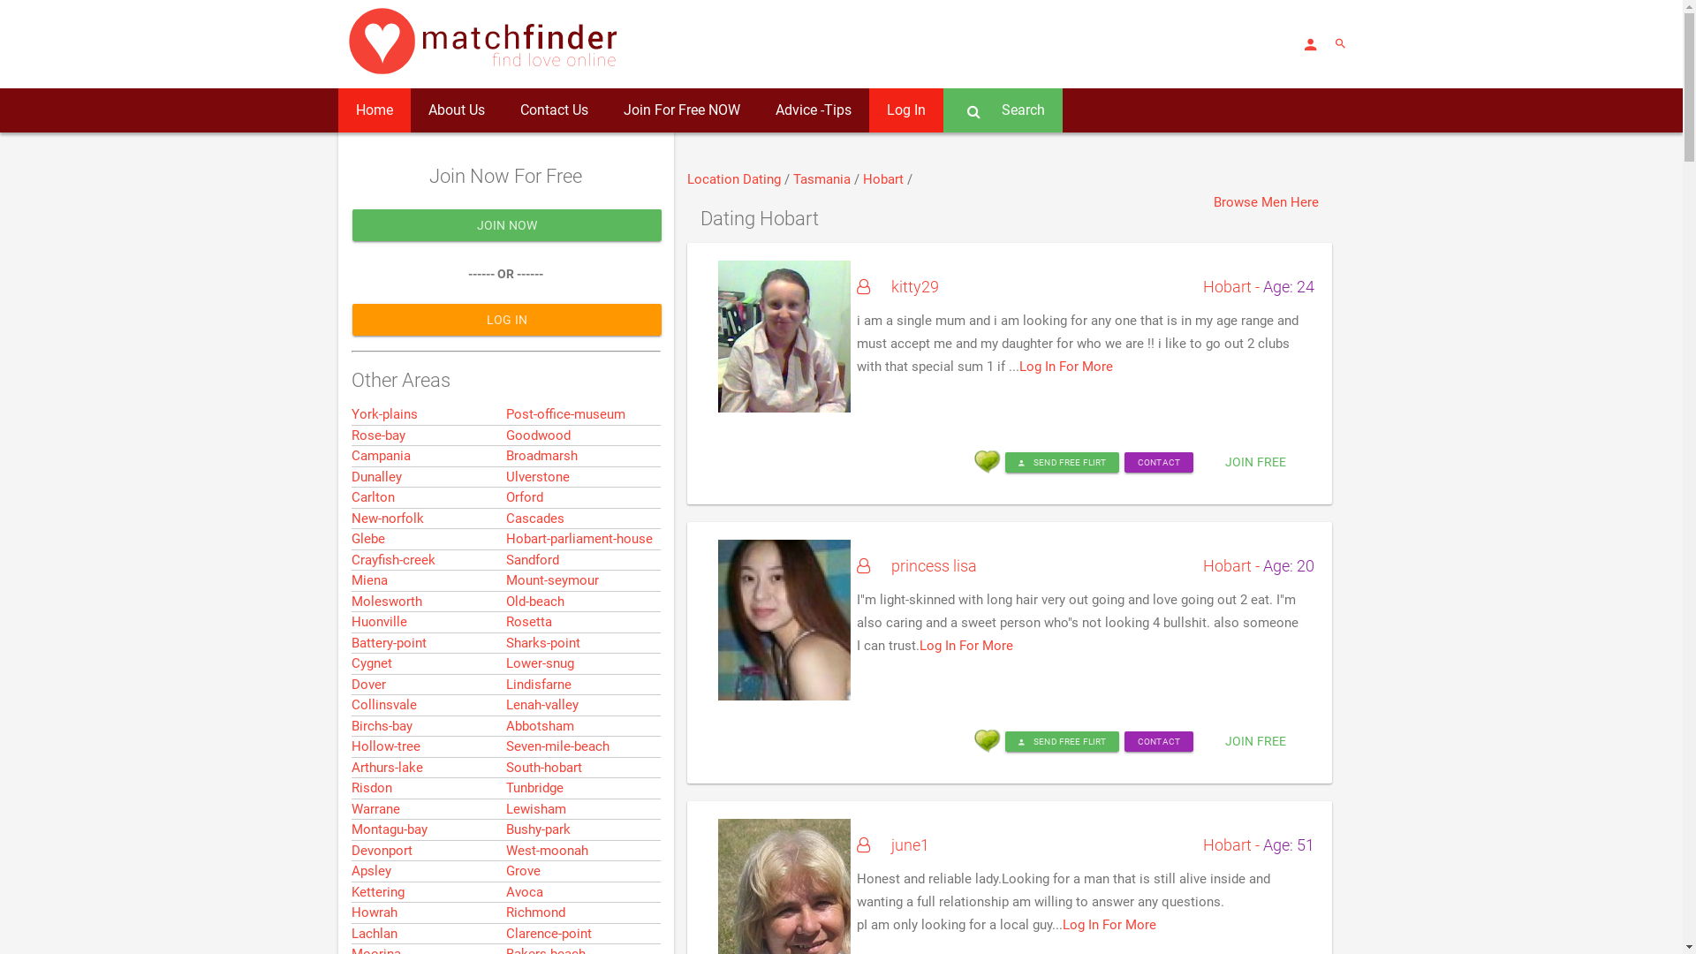  What do you see at coordinates (368, 539) in the screenshot?
I see `Glebe` at bounding box center [368, 539].